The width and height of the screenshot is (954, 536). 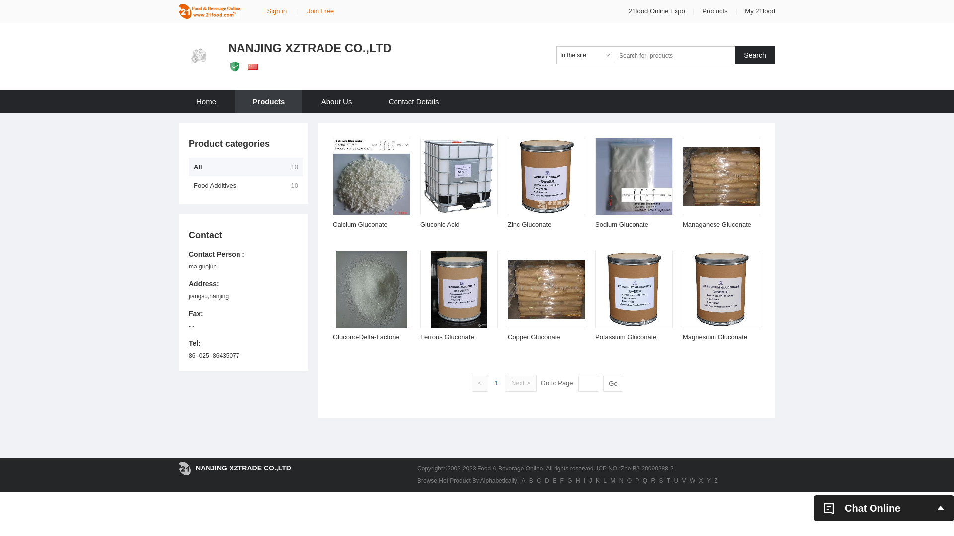 I want to click on H, so click(x=578, y=481).